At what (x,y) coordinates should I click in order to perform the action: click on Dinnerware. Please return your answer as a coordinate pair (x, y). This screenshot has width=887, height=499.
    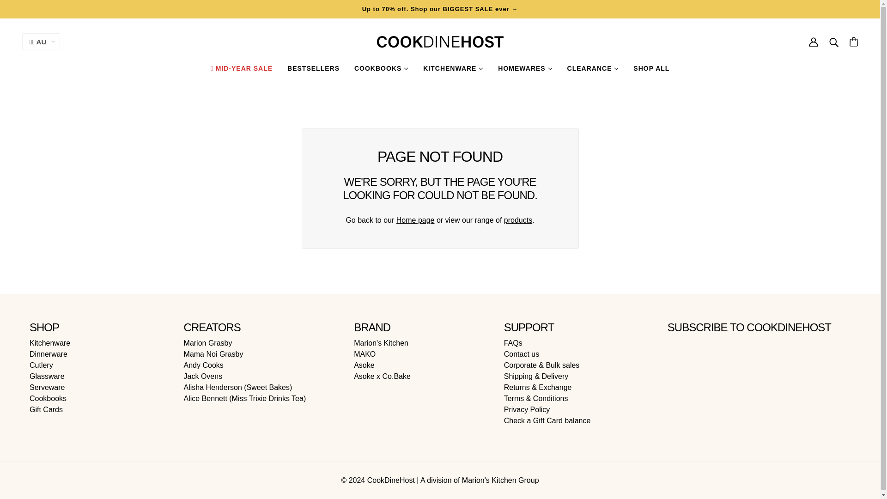
    Looking at the image, I should click on (48, 354).